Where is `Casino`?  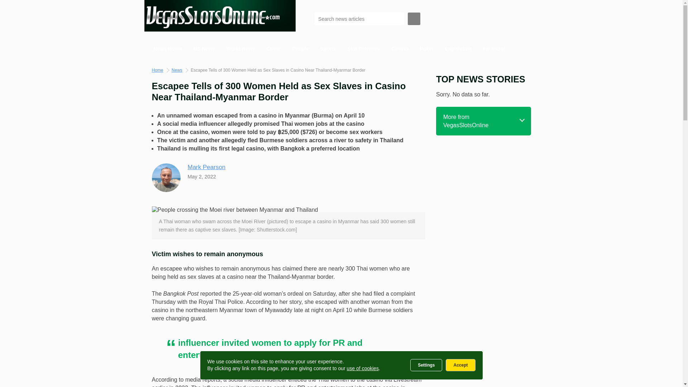 Casino is located at coordinates (400, 49).